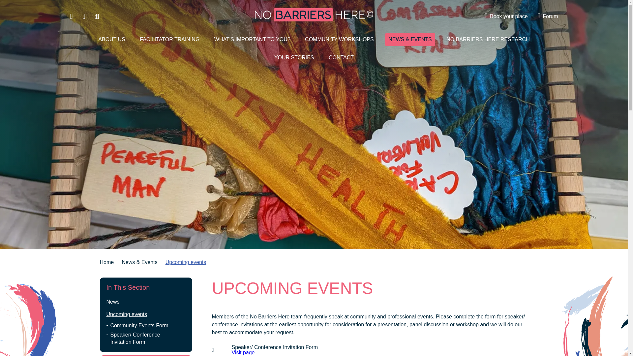 The image size is (633, 356). I want to click on Upcoming events, so click(186, 262).